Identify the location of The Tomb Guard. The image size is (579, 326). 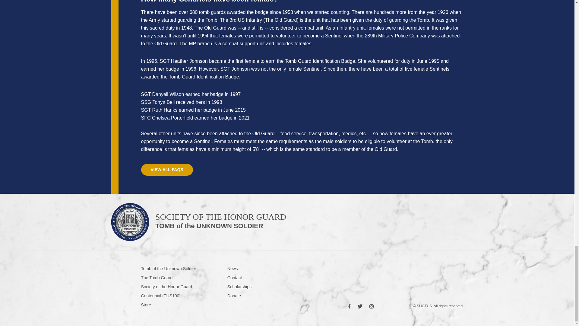
(255, 296).